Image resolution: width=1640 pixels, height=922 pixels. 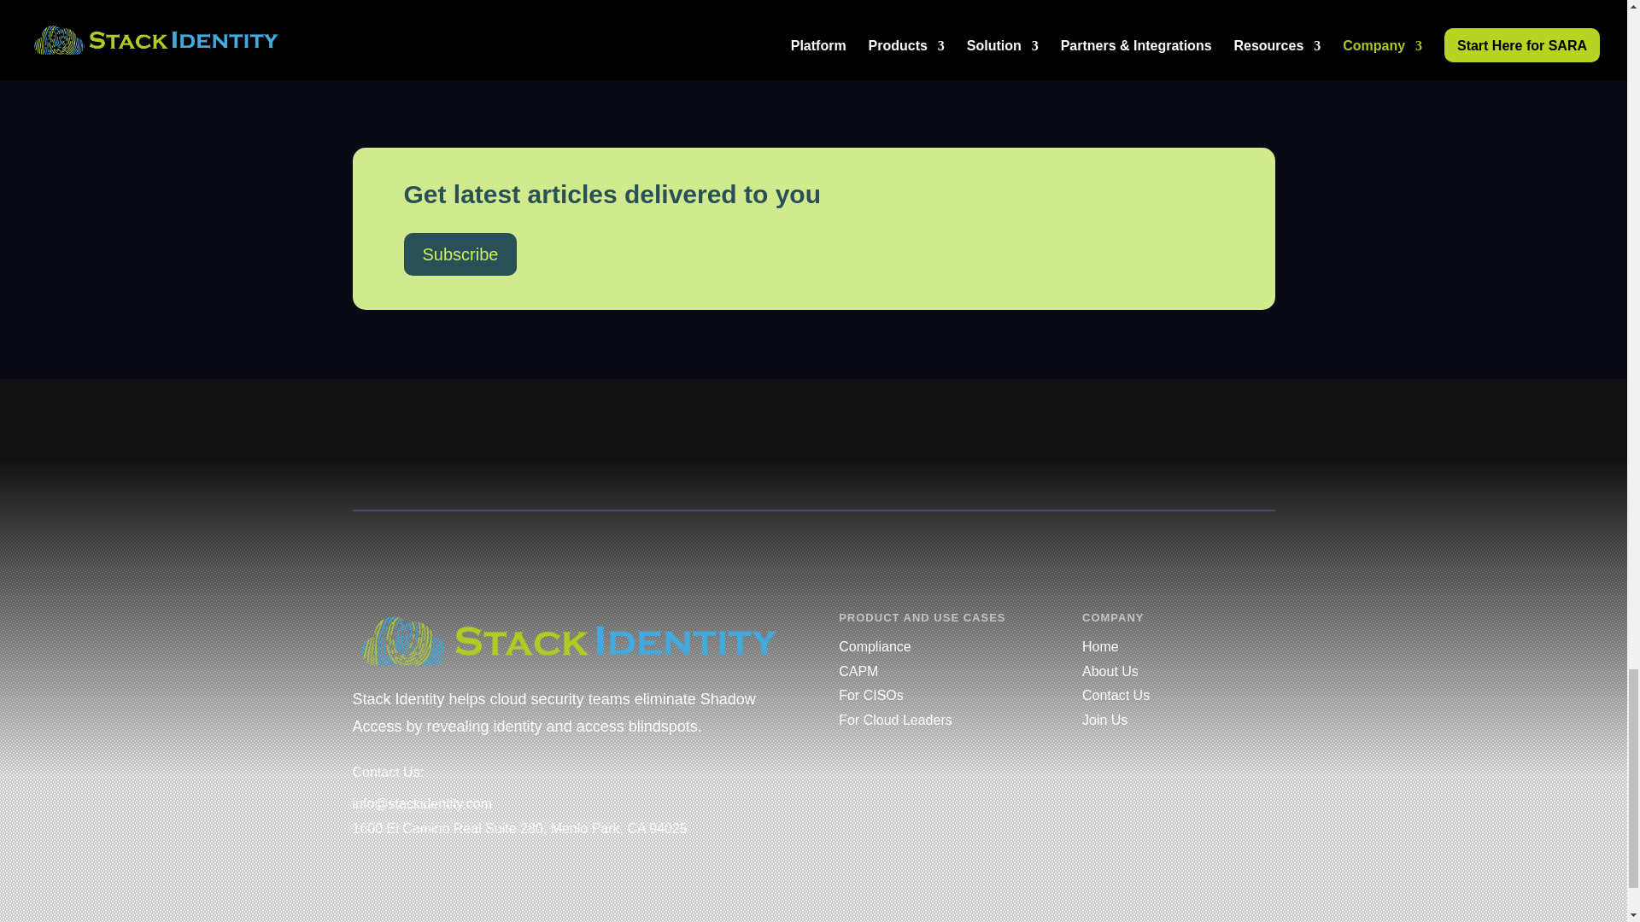 What do you see at coordinates (1100, 646) in the screenshot?
I see `Home` at bounding box center [1100, 646].